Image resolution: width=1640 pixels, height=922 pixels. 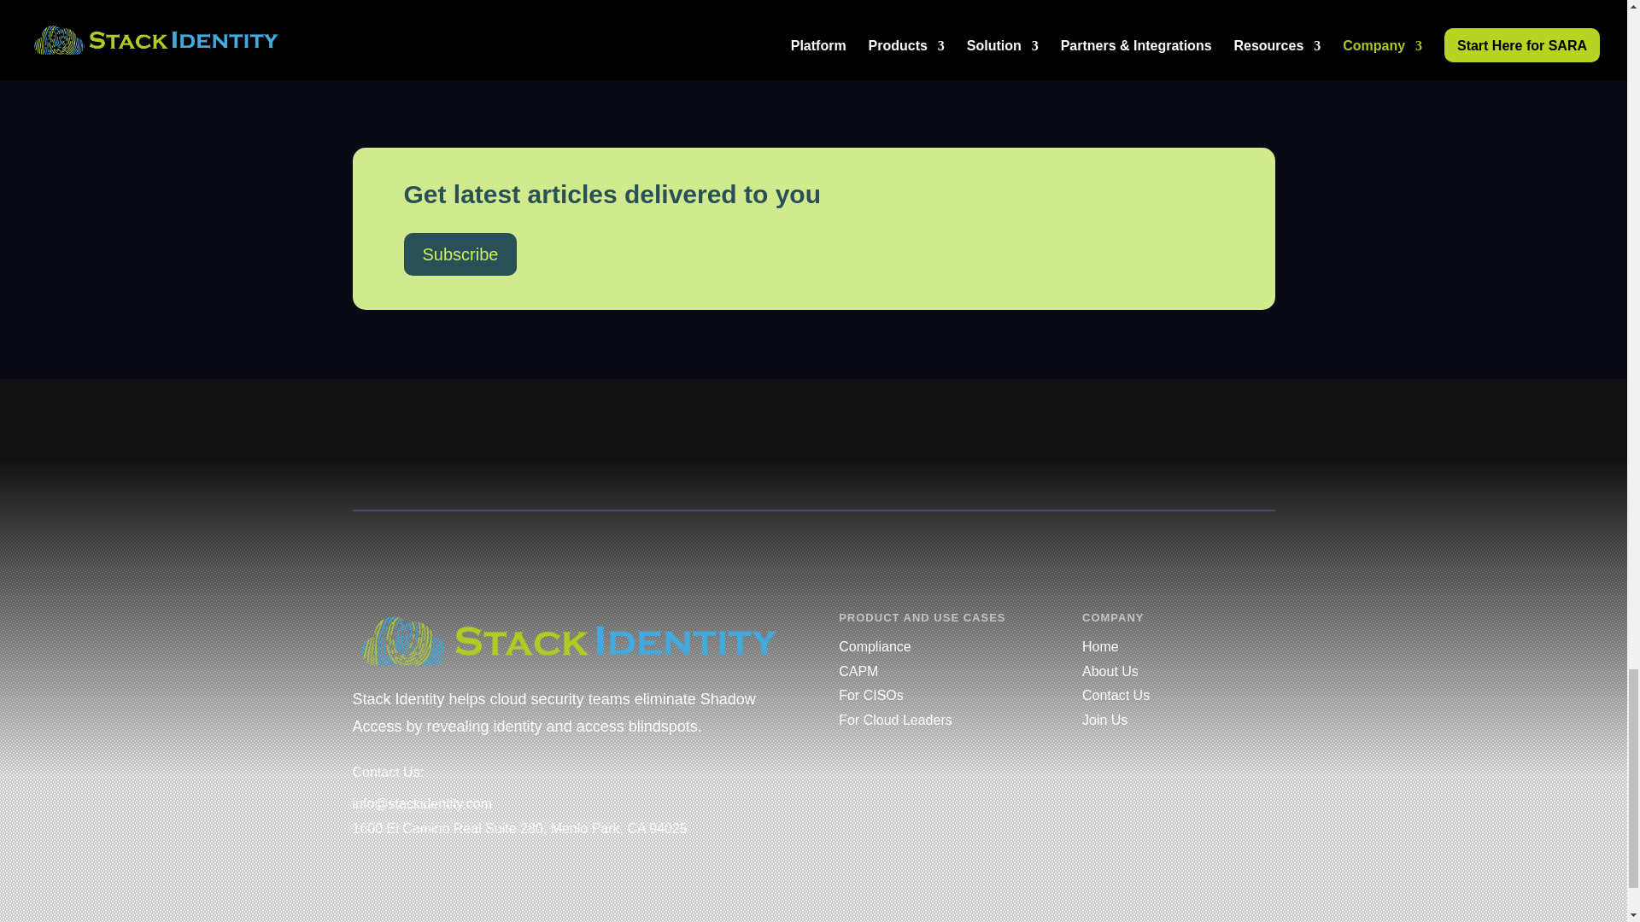 What do you see at coordinates (1100, 646) in the screenshot?
I see `Home` at bounding box center [1100, 646].